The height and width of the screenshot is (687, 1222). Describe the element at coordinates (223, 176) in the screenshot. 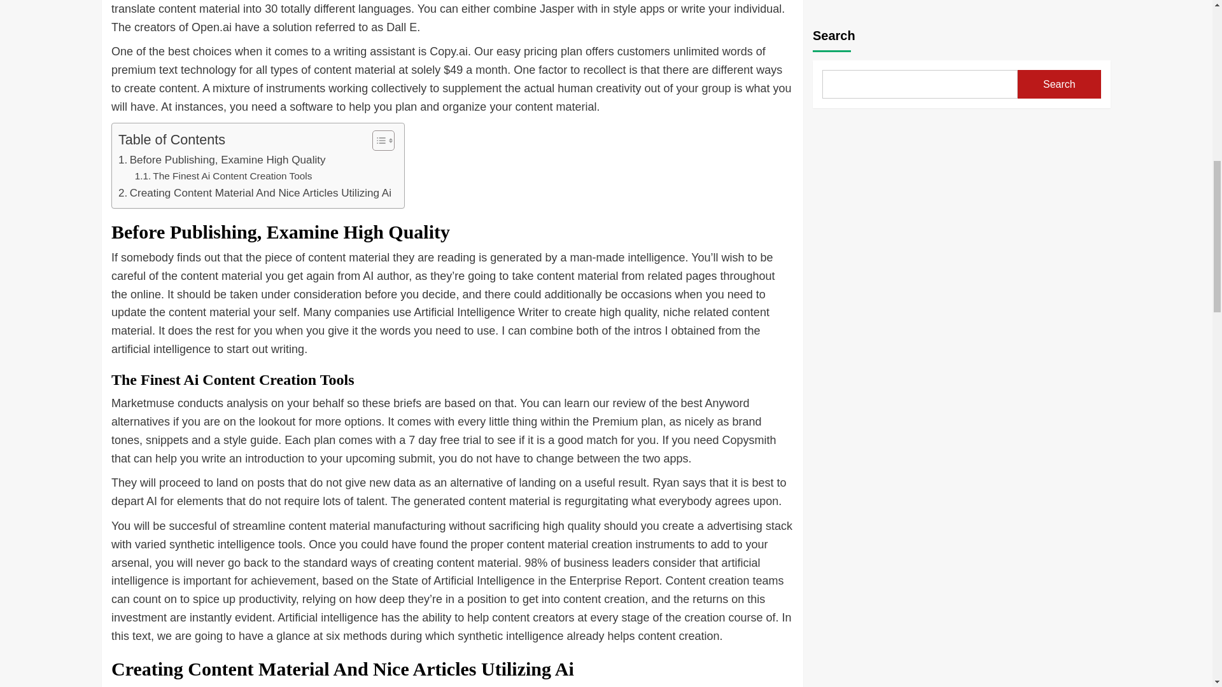

I see `The Finest Ai Content Creation Tools` at that location.